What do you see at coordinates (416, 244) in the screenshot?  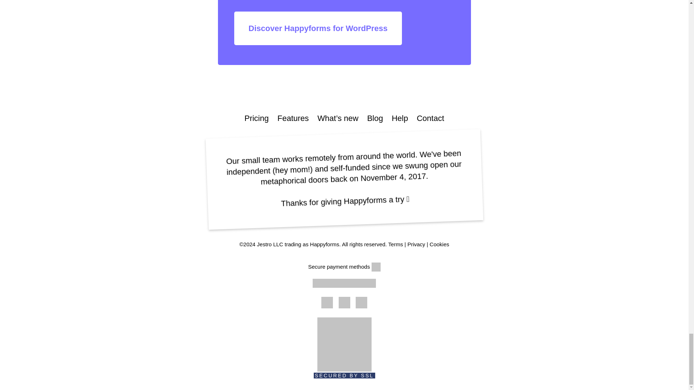 I see `Privacy` at bounding box center [416, 244].